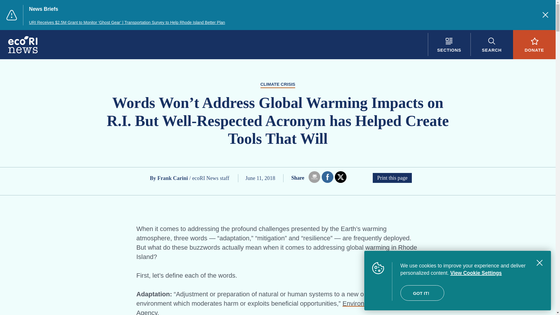 This screenshot has width=560, height=315. I want to click on Close, so click(545, 15).